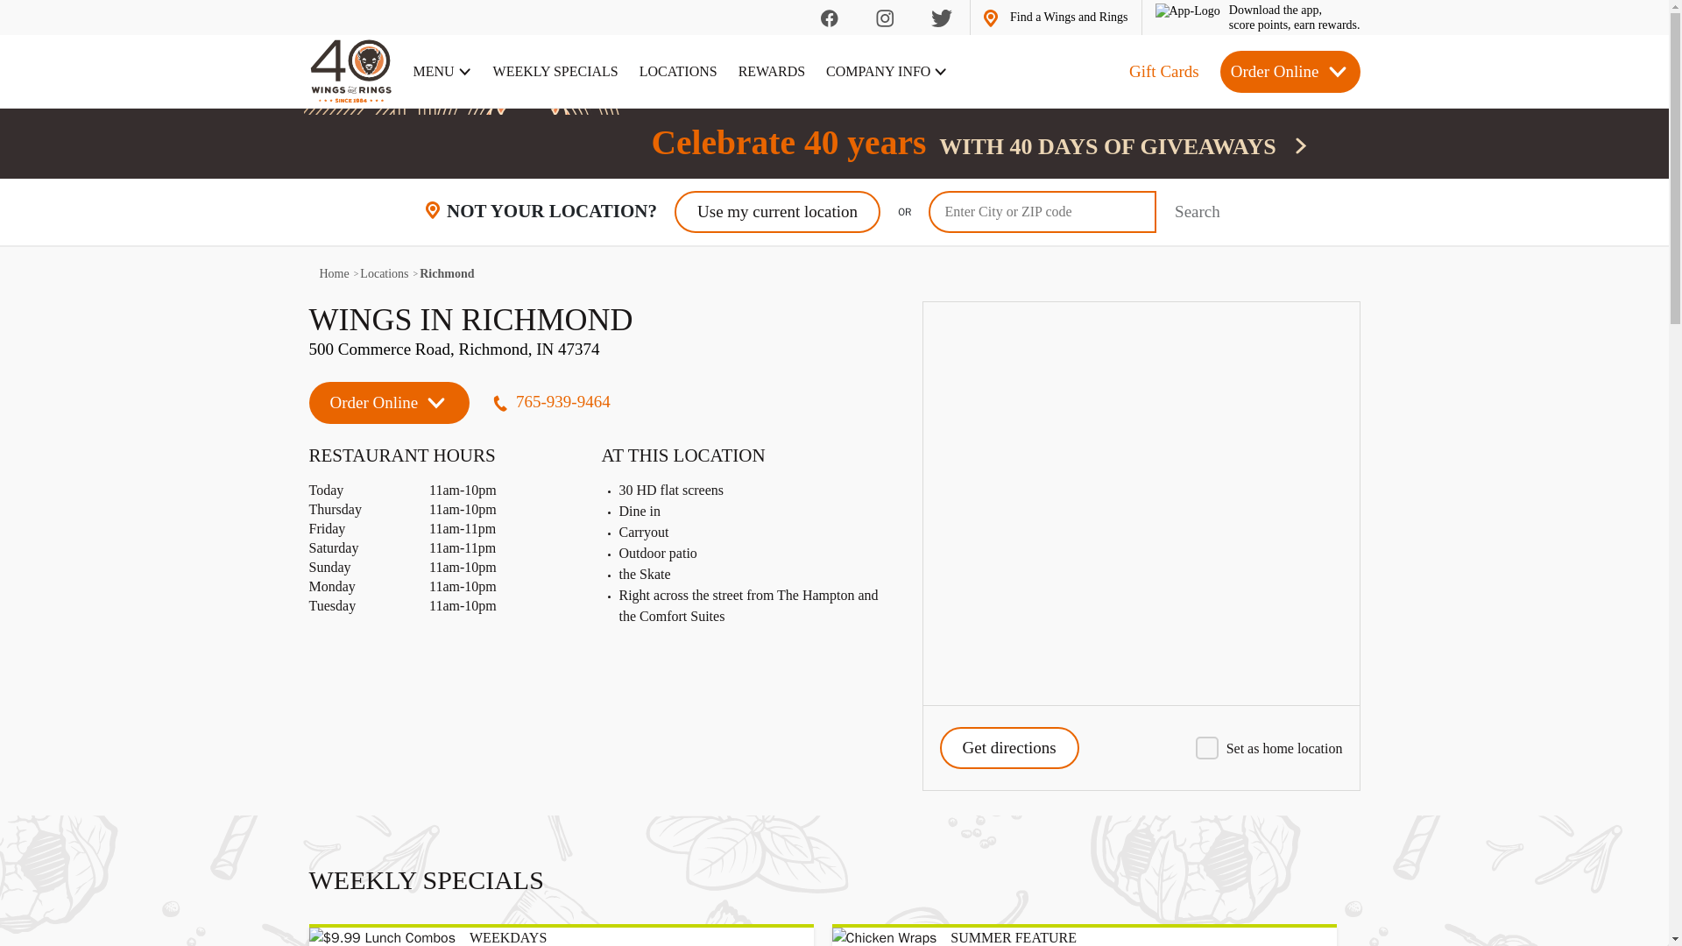  I want to click on on, so click(885, 937).